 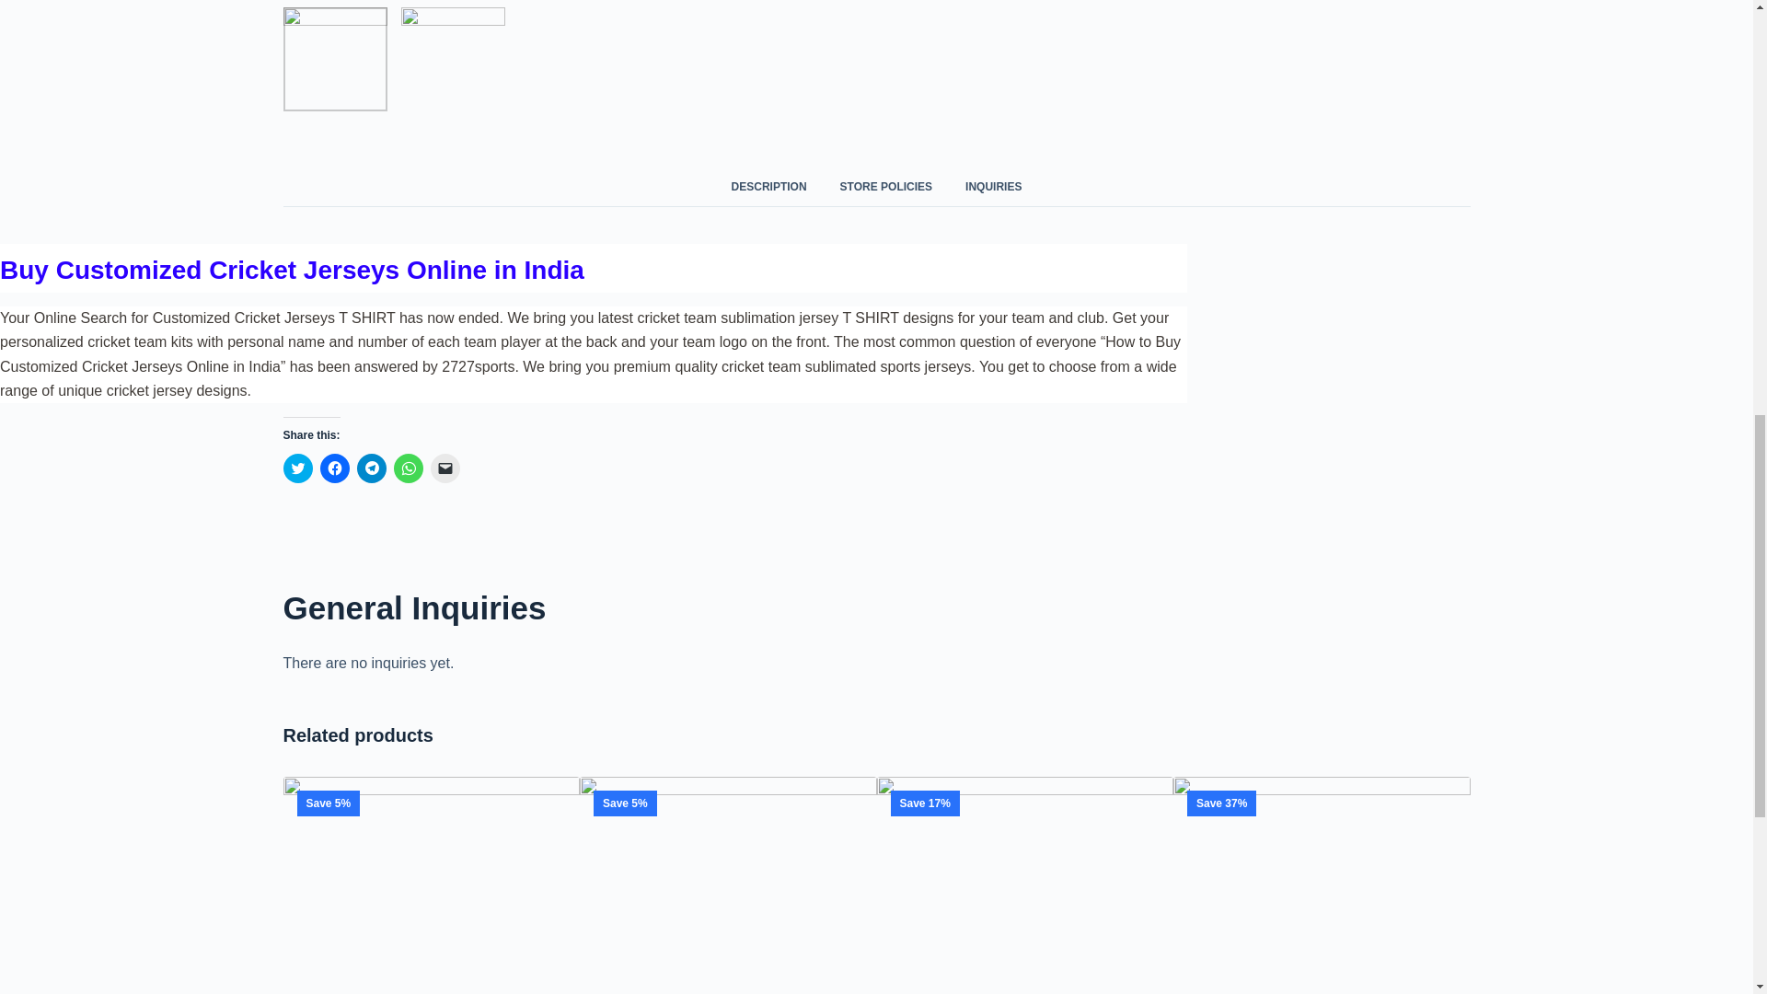 What do you see at coordinates (727, 885) in the screenshot?
I see `WhatsApp Image 2022-01-08 at 1.31.01 PM` at bounding box center [727, 885].